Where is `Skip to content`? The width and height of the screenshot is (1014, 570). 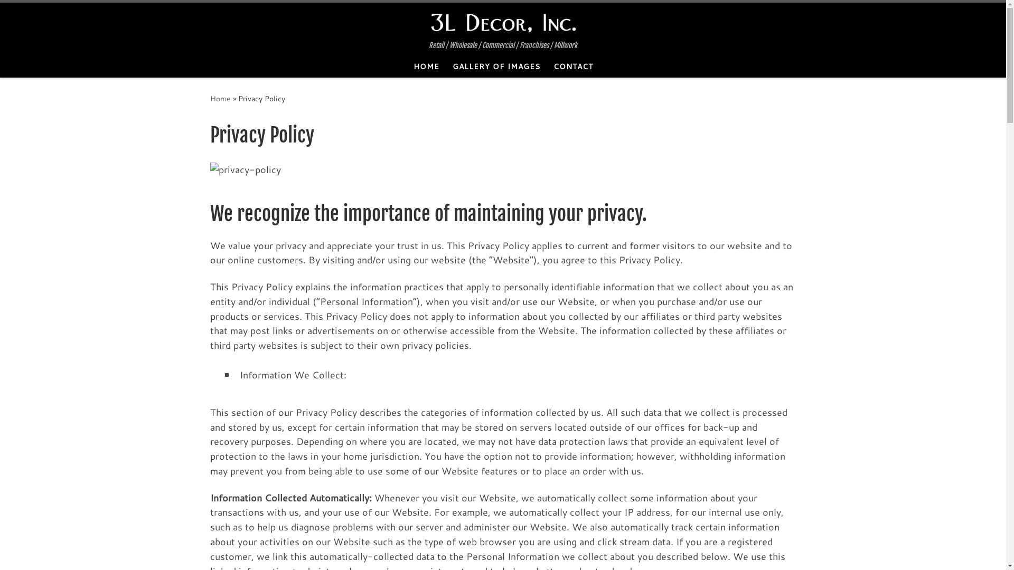
Skip to content is located at coordinates (43, 15).